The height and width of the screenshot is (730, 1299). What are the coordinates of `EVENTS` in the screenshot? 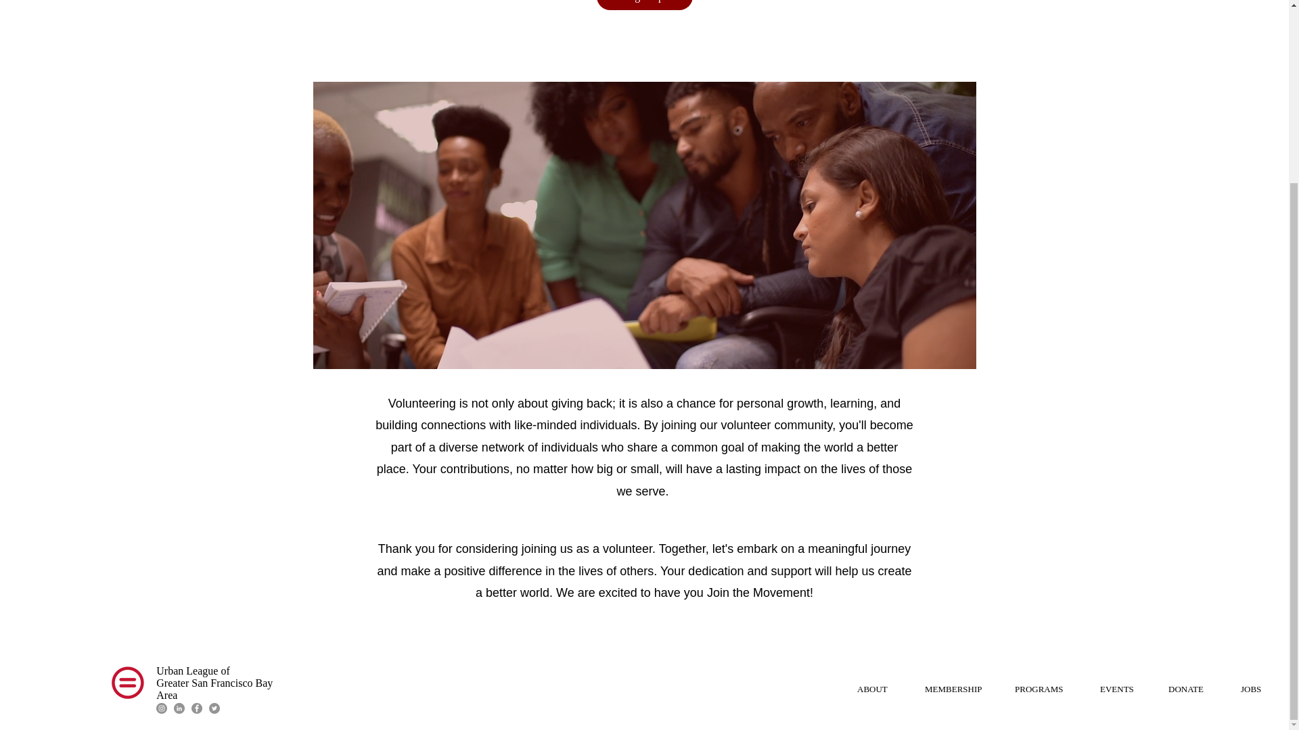 It's located at (1124, 689).